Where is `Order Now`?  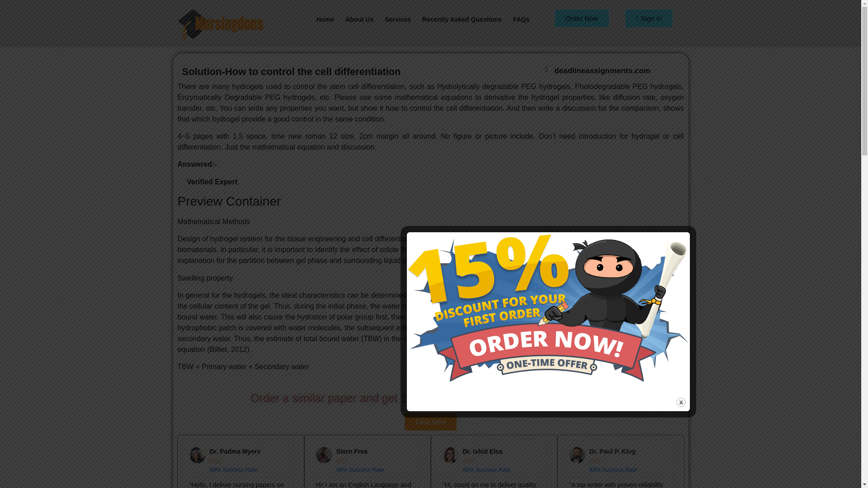 Order Now is located at coordinates (582, 18).